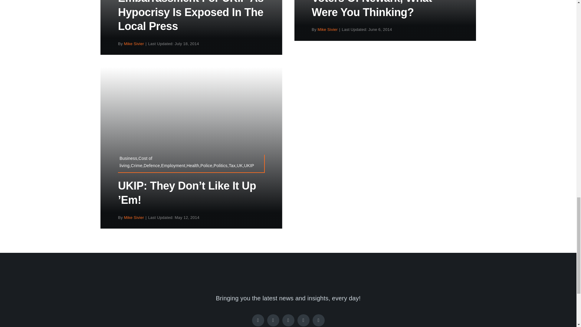 This screenshot has width=581, height=327. I want to click on X, so click(273, 320).